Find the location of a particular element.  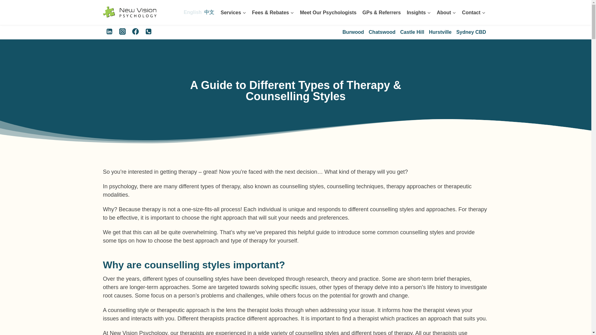

English is located at coordinates (192, 12).